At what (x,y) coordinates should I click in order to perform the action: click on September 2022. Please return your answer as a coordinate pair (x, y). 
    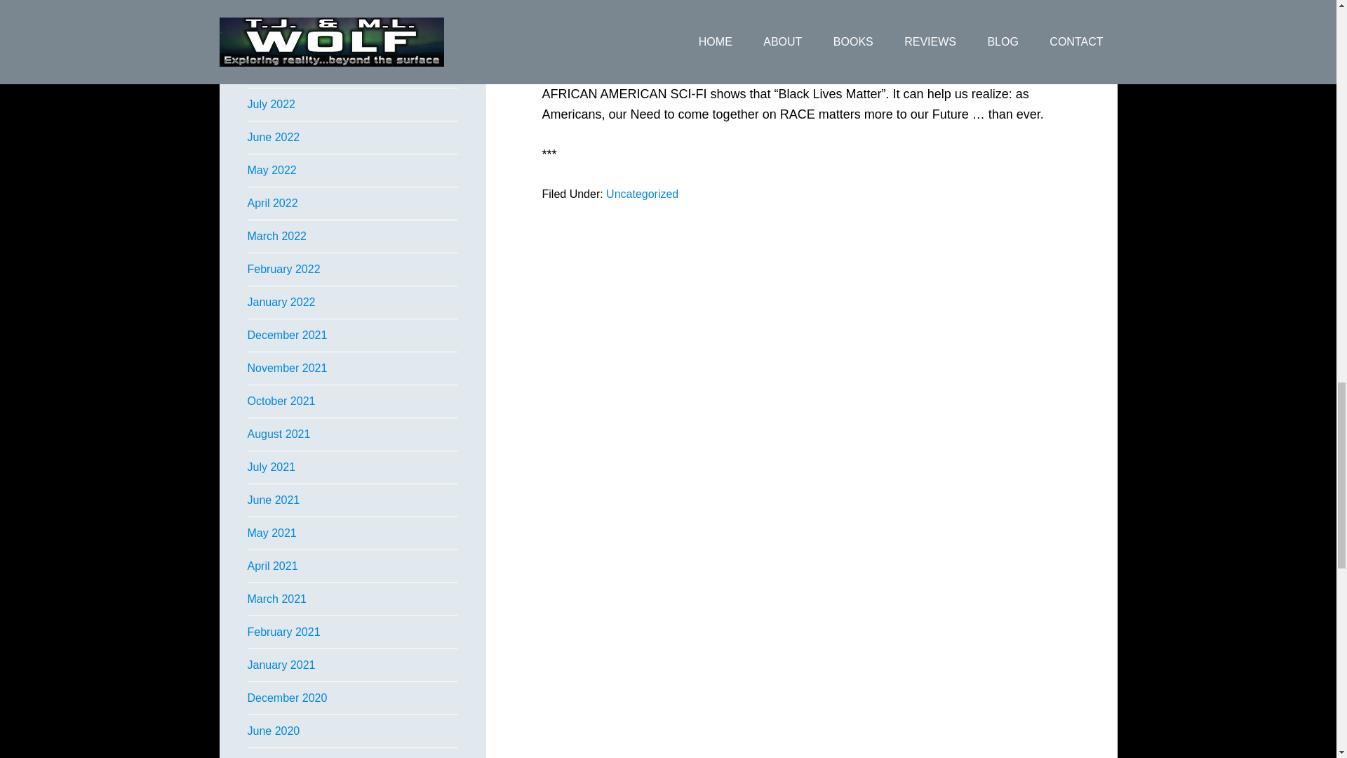
    Looking at the image, I should click on (288, 38).